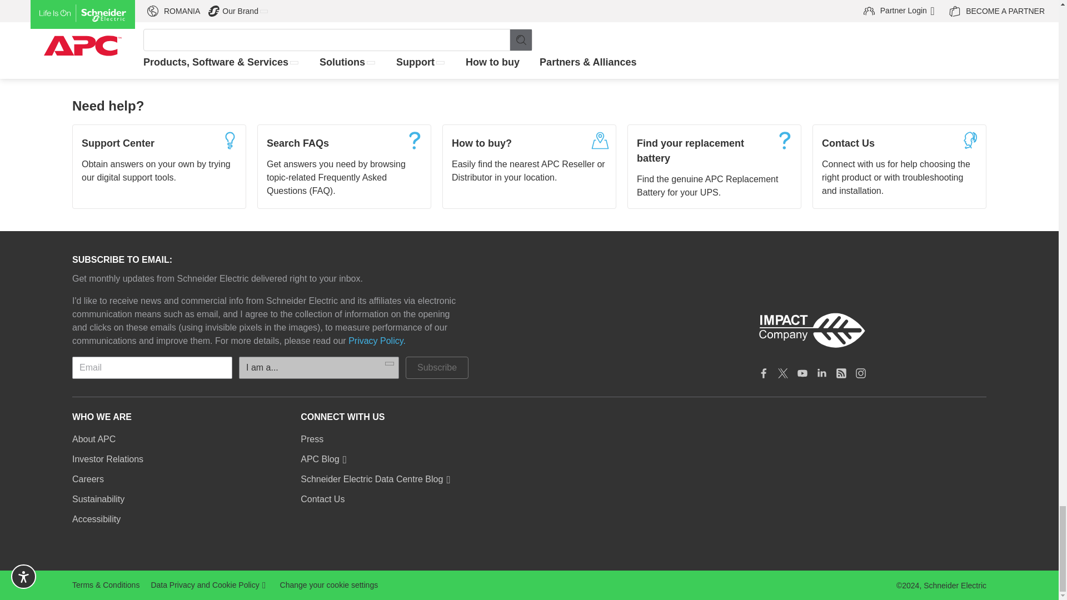 Image resolution: width=1067 pixels, height=600 pixels. Describe the element at coordinates (96, 519) in the screenshot. I see `Accessibility` at that location.